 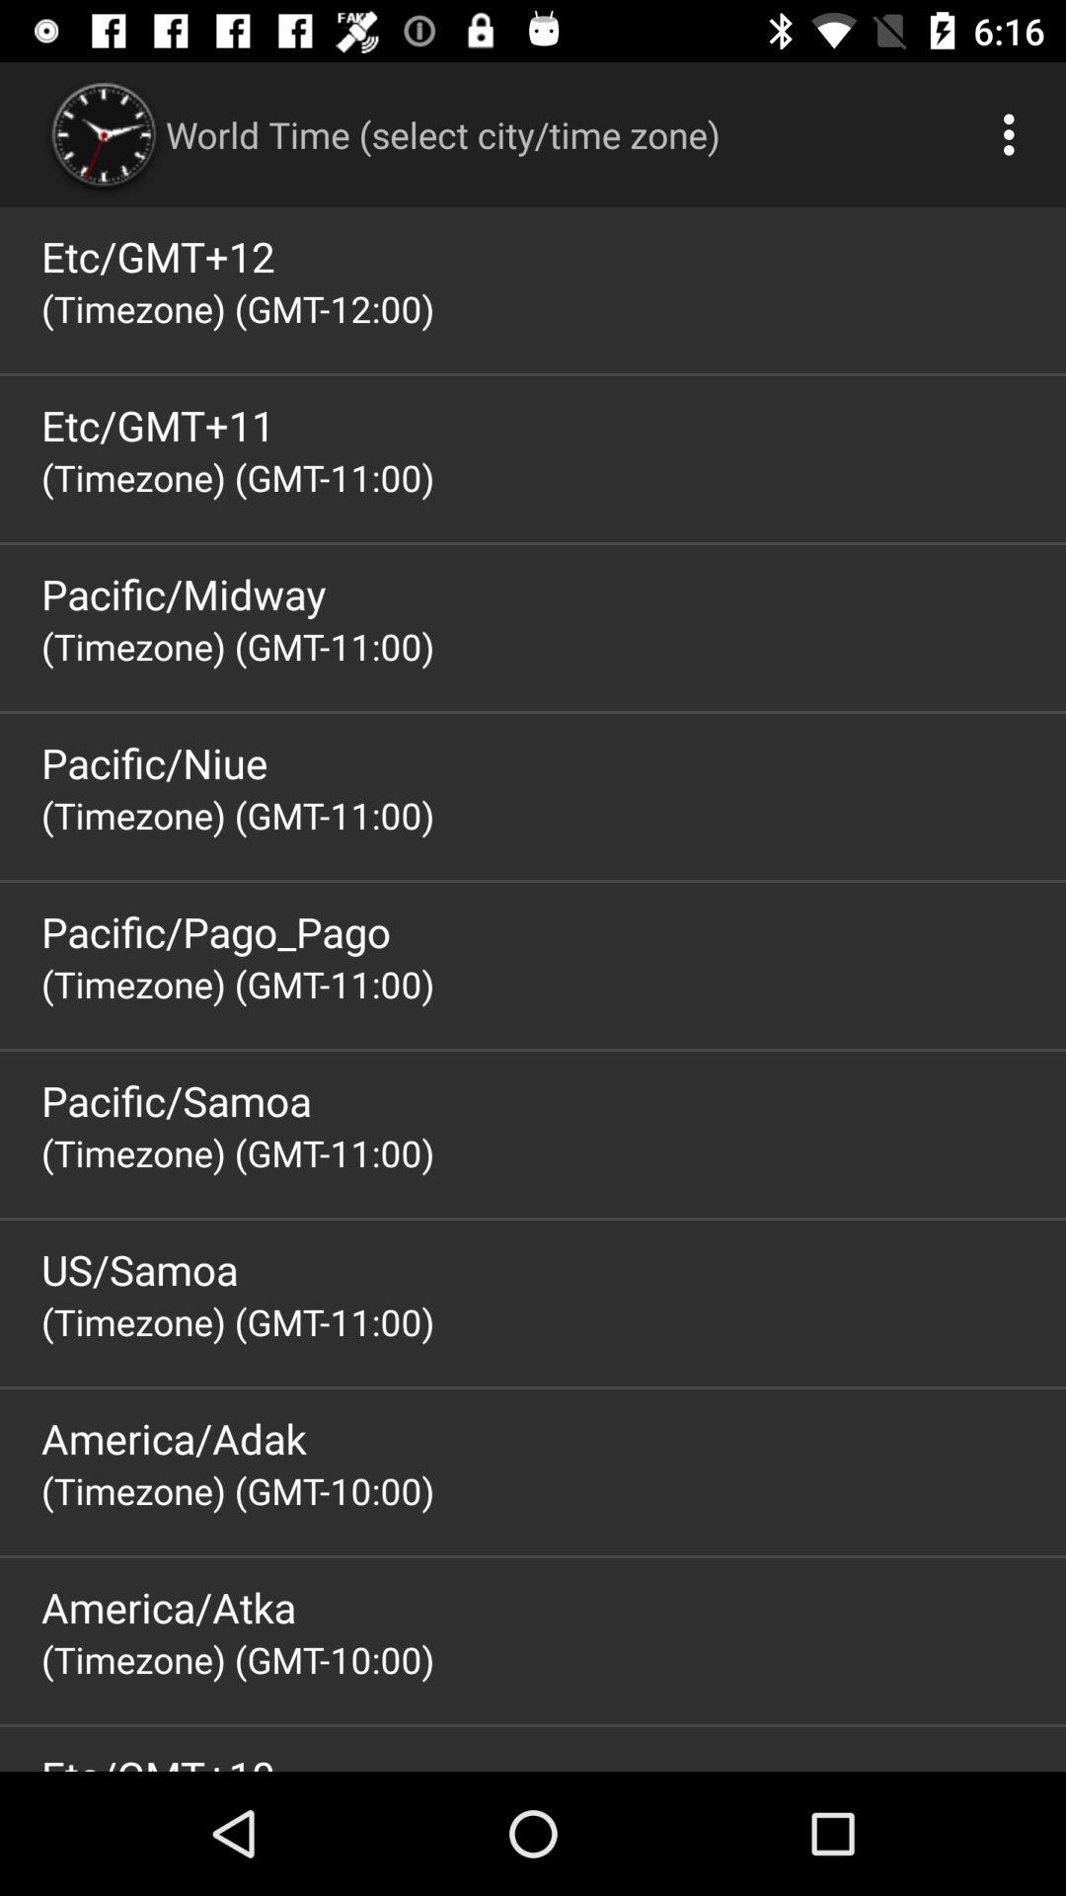 What do you see at coordinates (1015, 134) in the screenshot?
I see `tap the item at the top right corner` at bounding box center [1015, 134].